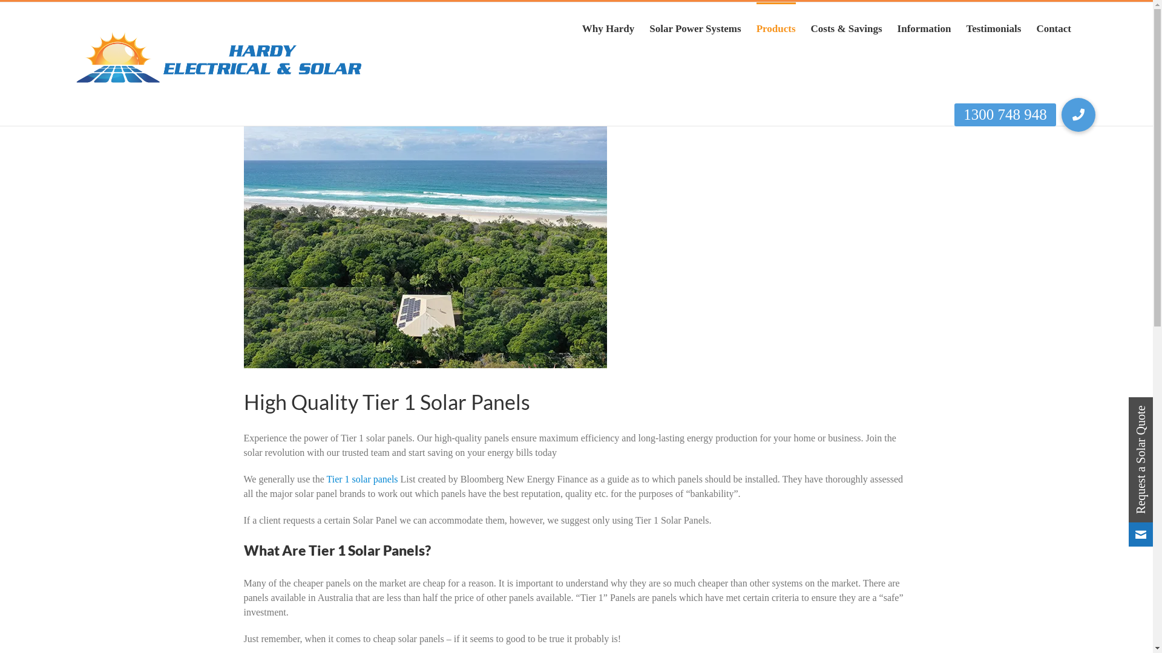  I want to click on Information, so click(925, 28).